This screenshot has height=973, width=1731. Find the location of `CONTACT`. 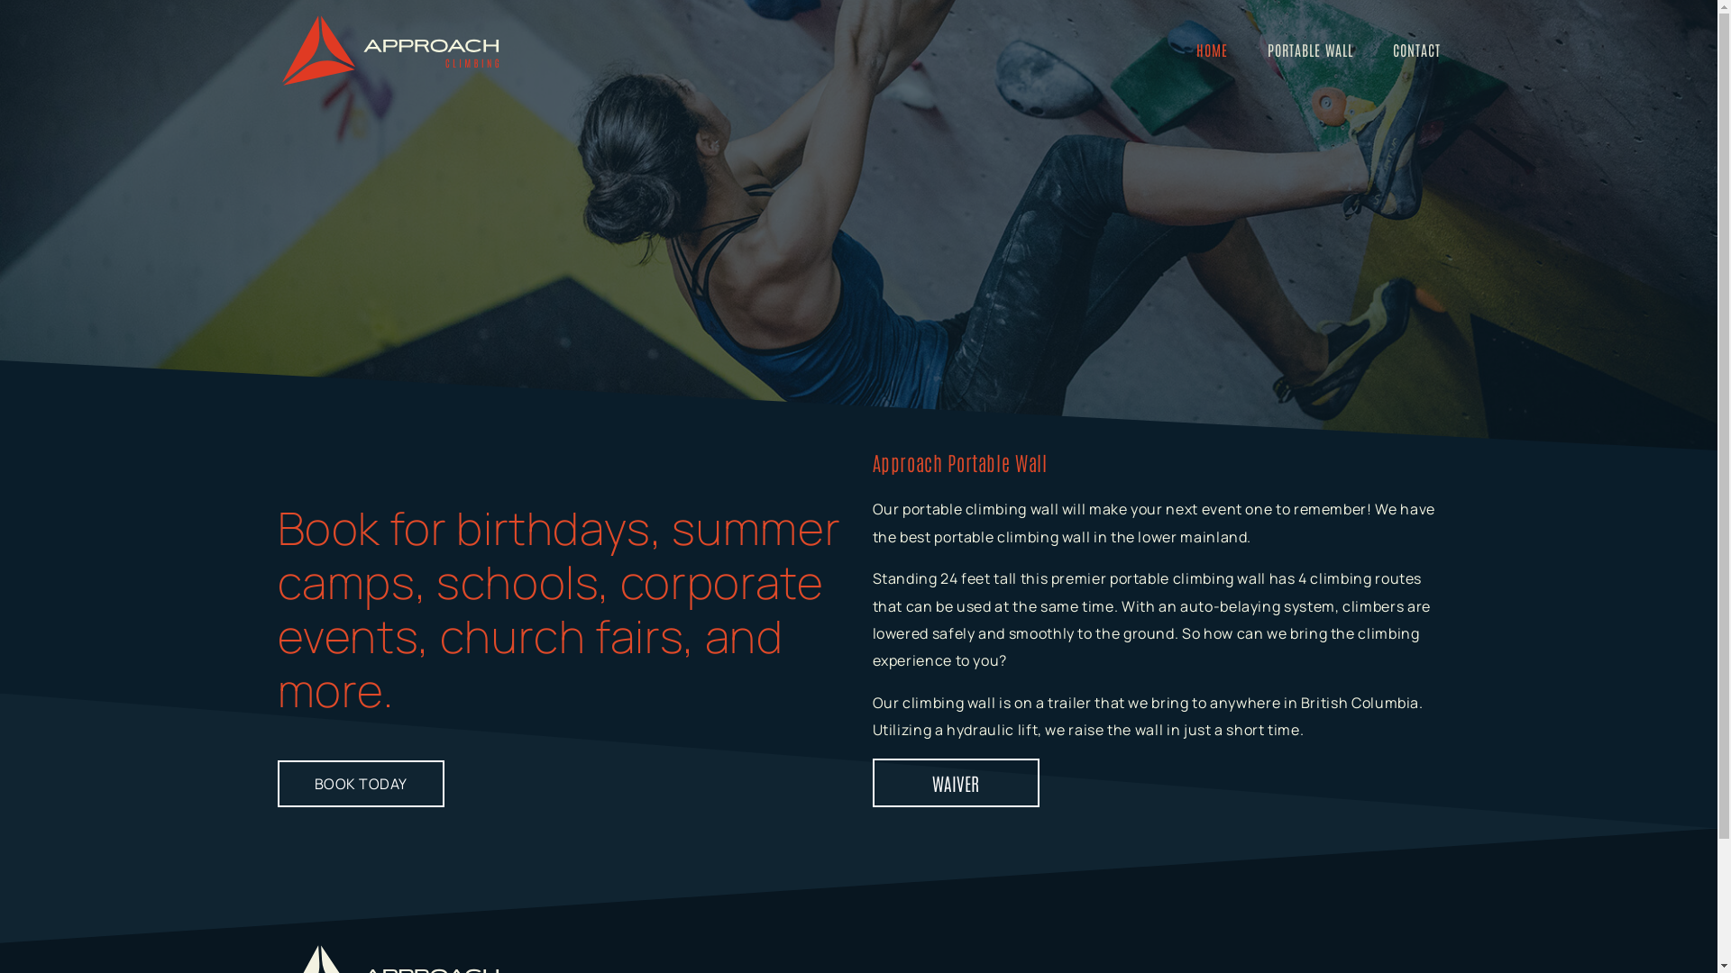

CONTACT is located at coordinates (1415, 50).